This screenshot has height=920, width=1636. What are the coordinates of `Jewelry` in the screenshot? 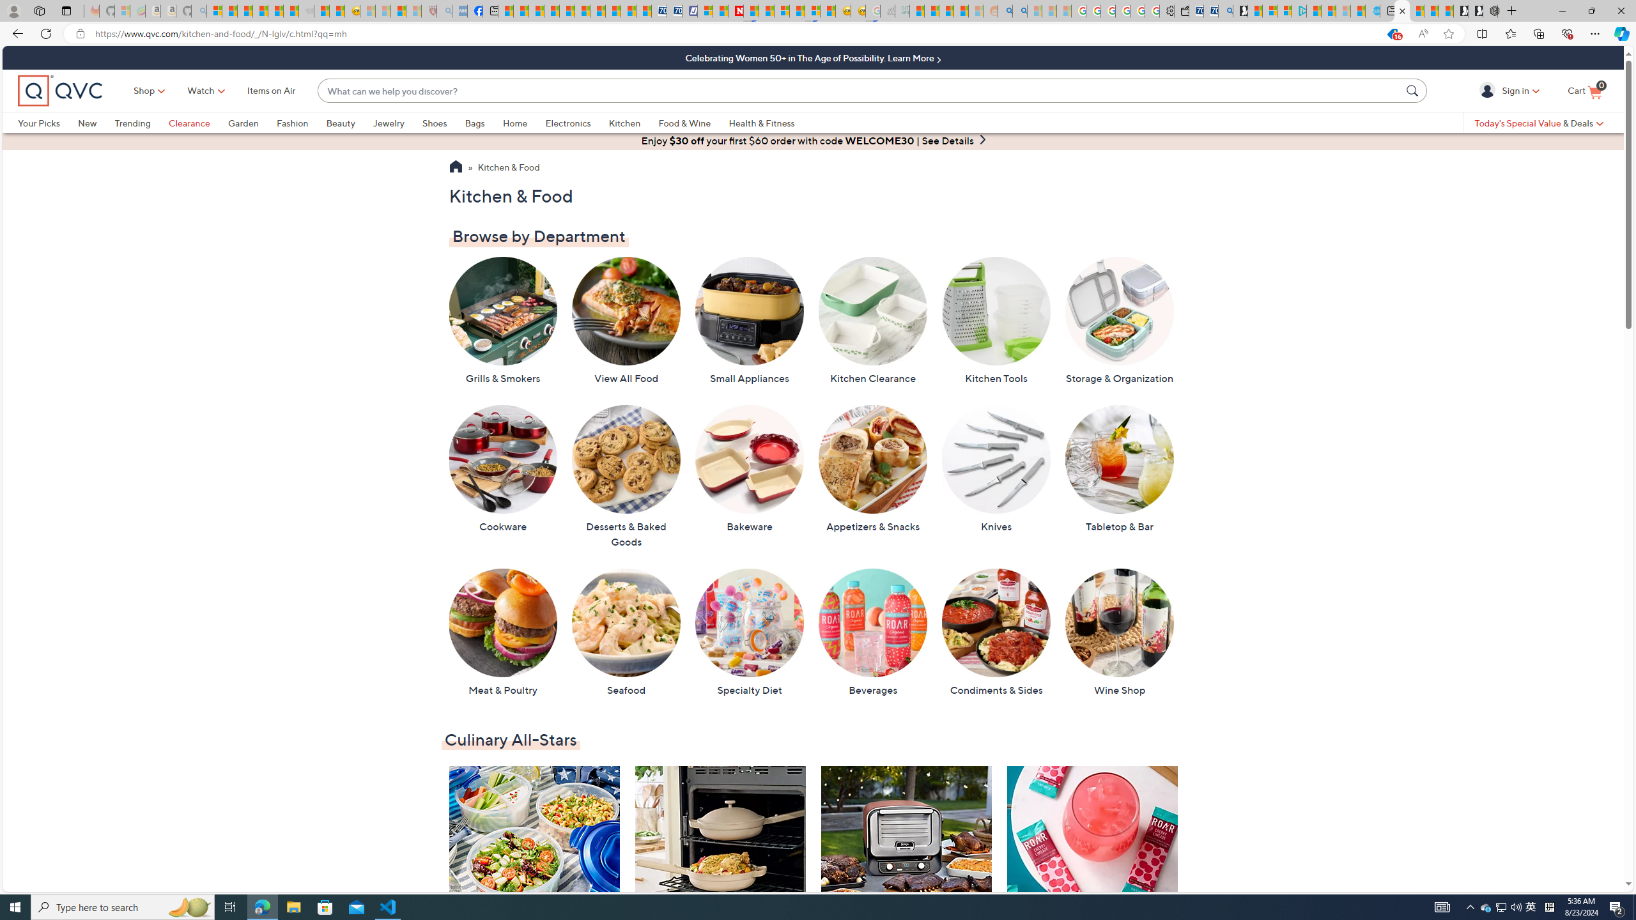 It's located at (397, 123).